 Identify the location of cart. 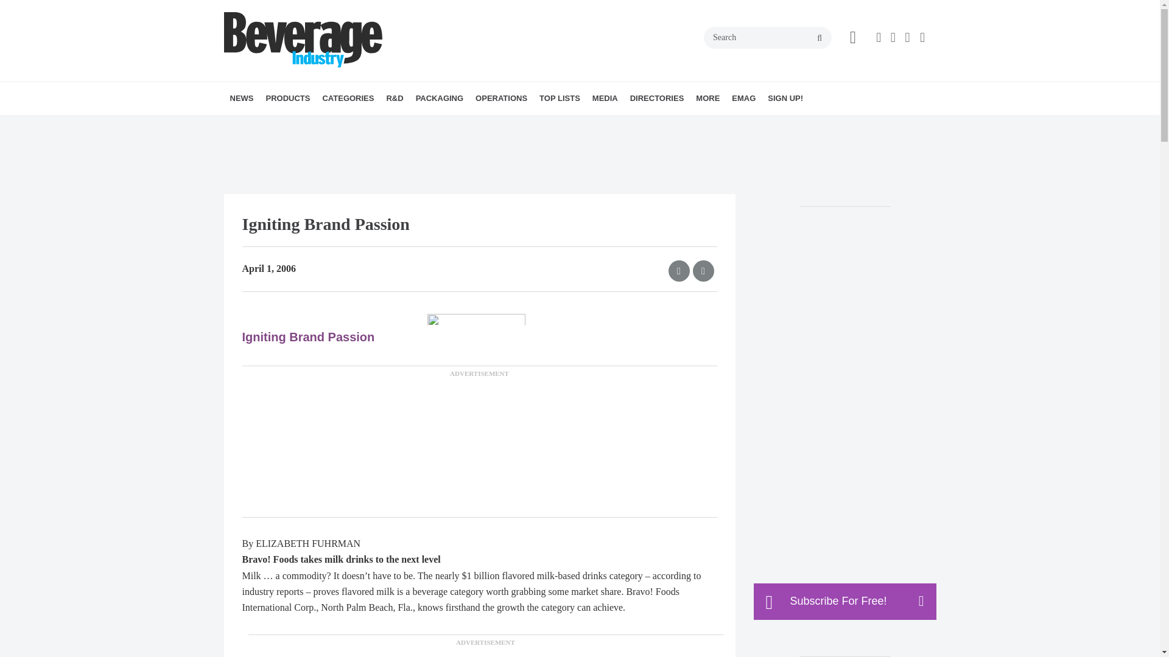
(852, 37).